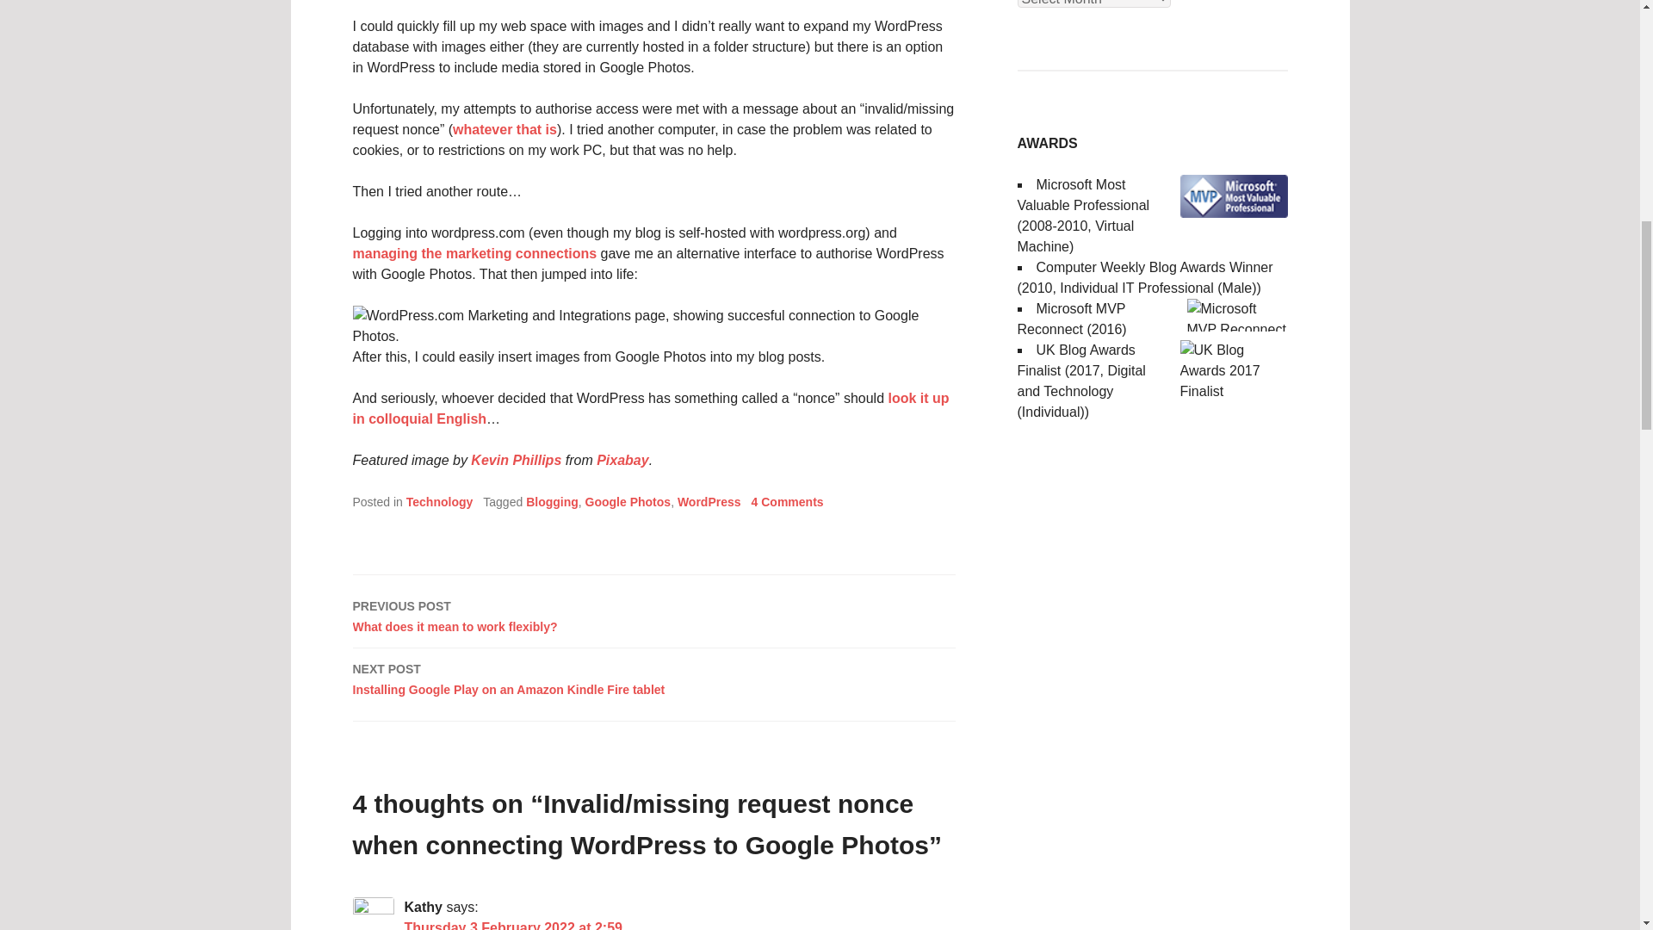  What do you see at coordinates (654, 615) in the screenshot?
I see `whatever that is` at bounding box center [654, 615].